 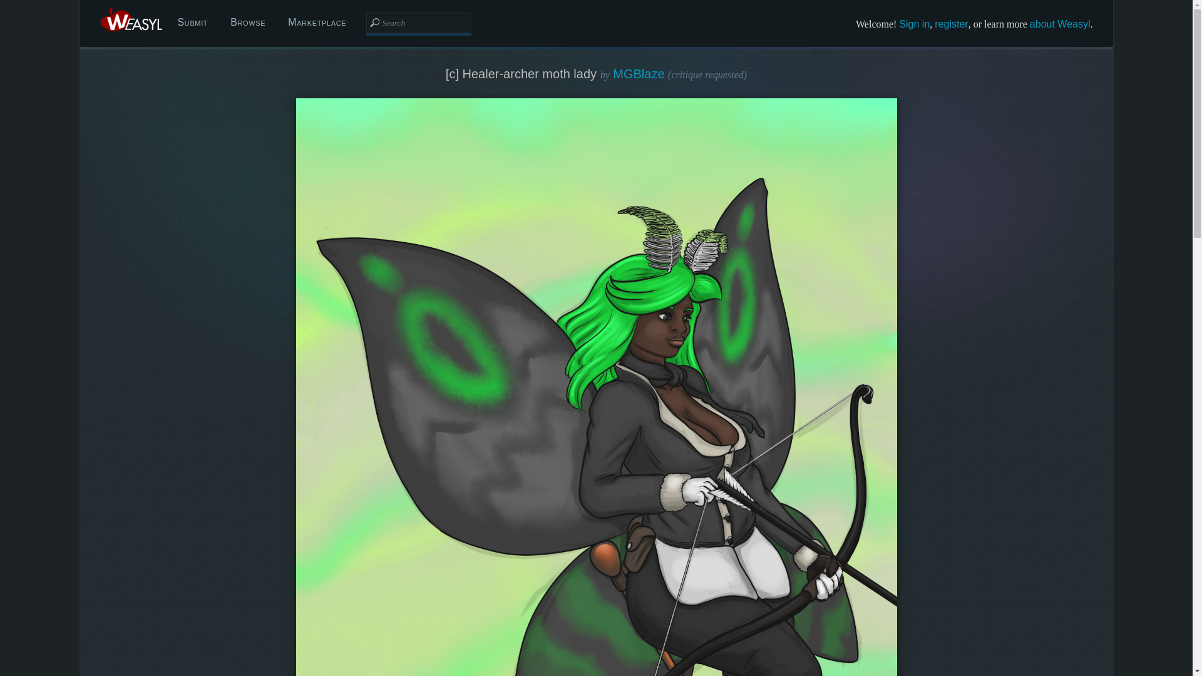 I want to click on Marketplace, so click(x=317, y=23).